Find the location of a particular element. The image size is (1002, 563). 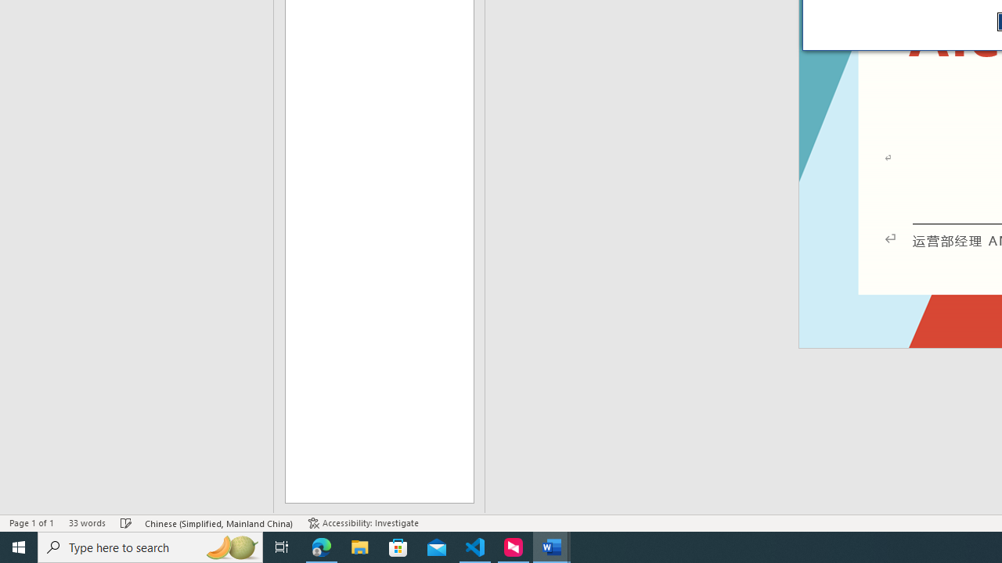

File Explorer is located at coordinates (360, 547).